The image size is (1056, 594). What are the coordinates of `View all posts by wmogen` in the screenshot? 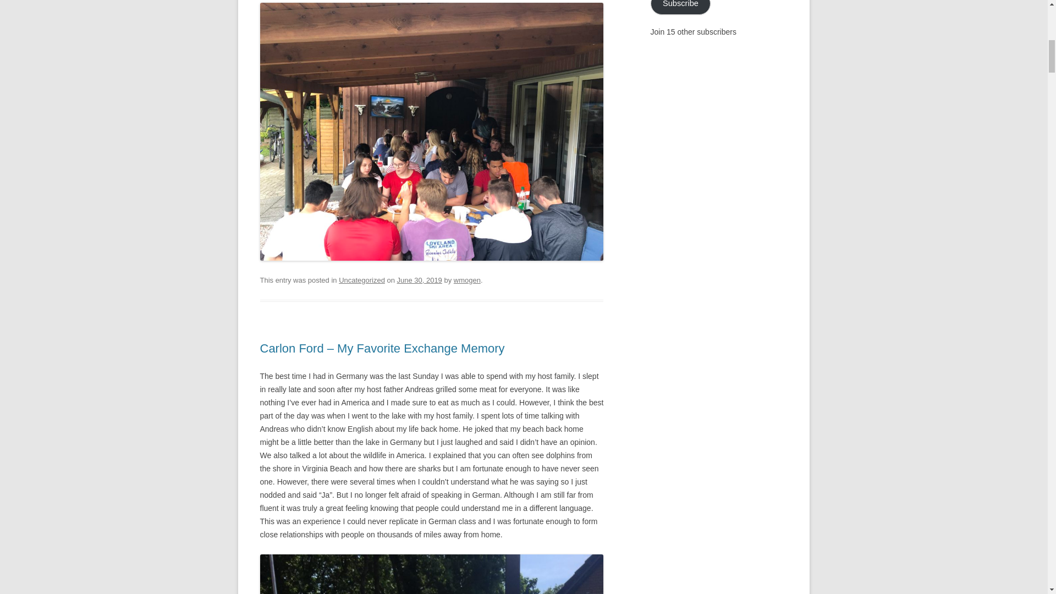 It's located at (467, 280).